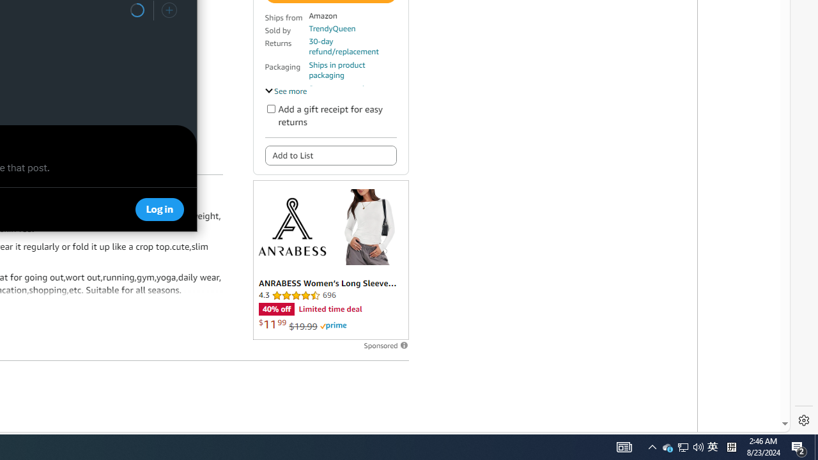 This screenshot has height=460, width=818. I want to click on Add a gift receipt for easy returns, so click(683, 447).